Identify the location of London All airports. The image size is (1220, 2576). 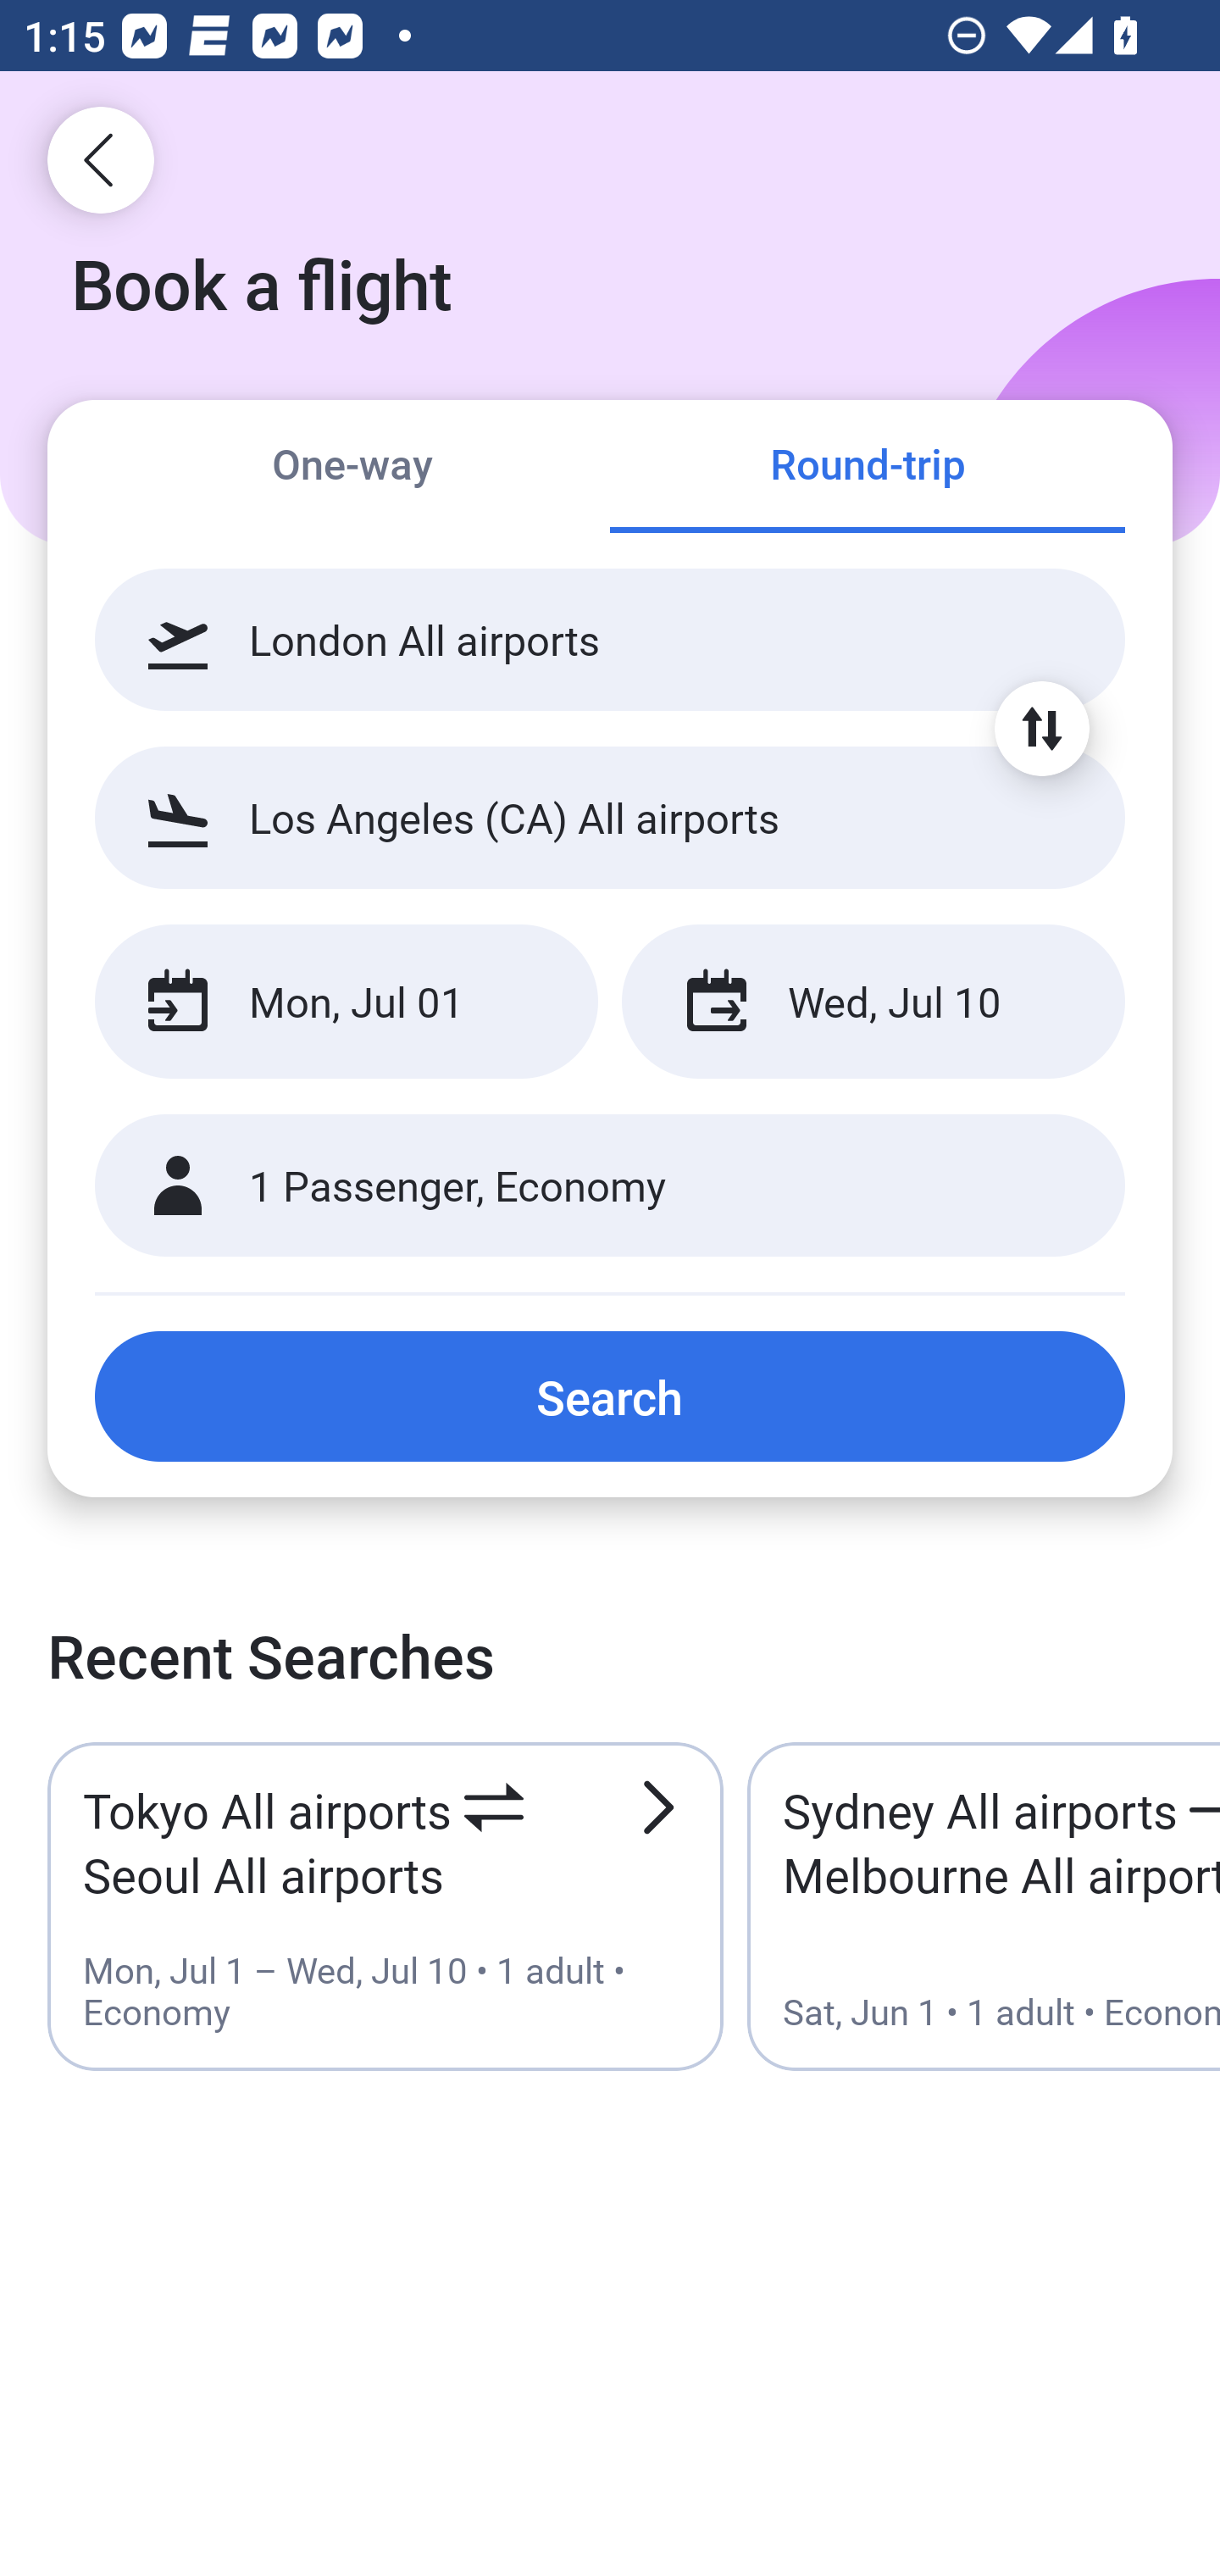
(610, 640).